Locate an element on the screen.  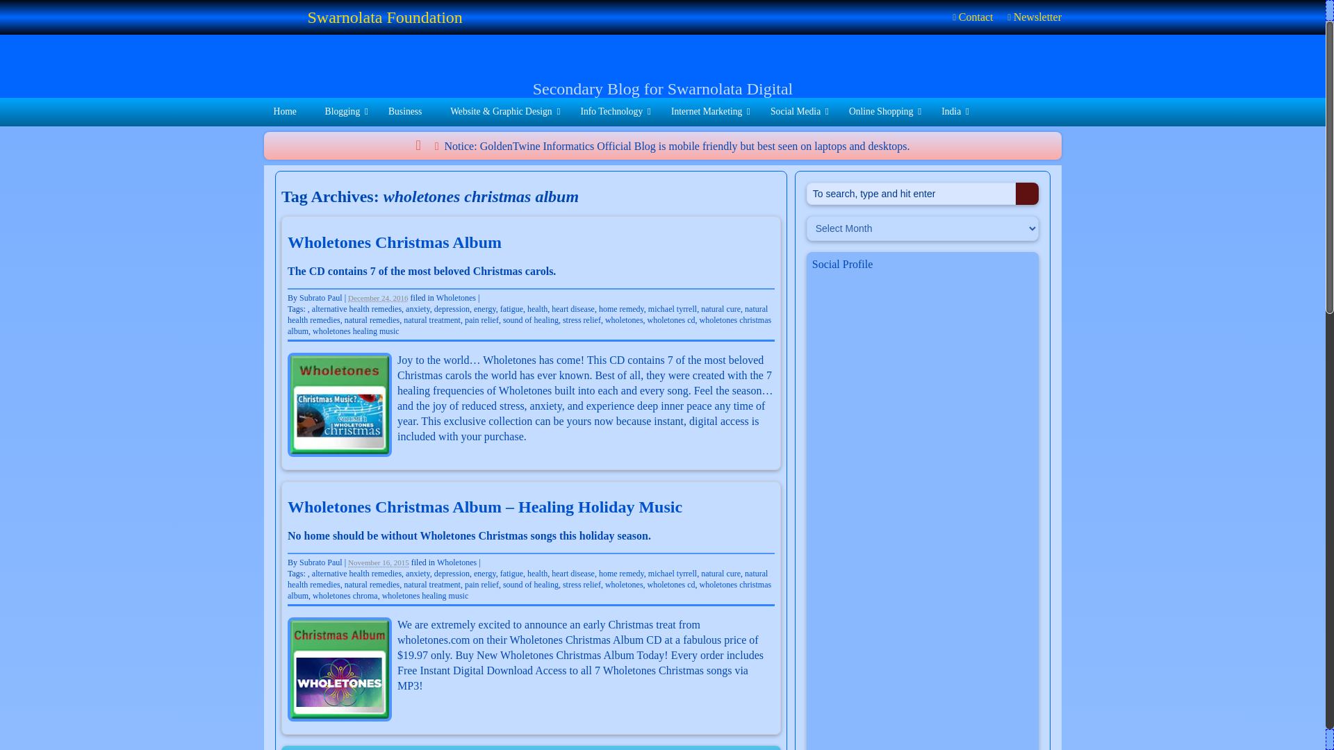
Blogging is located at coordinates (347, 112).